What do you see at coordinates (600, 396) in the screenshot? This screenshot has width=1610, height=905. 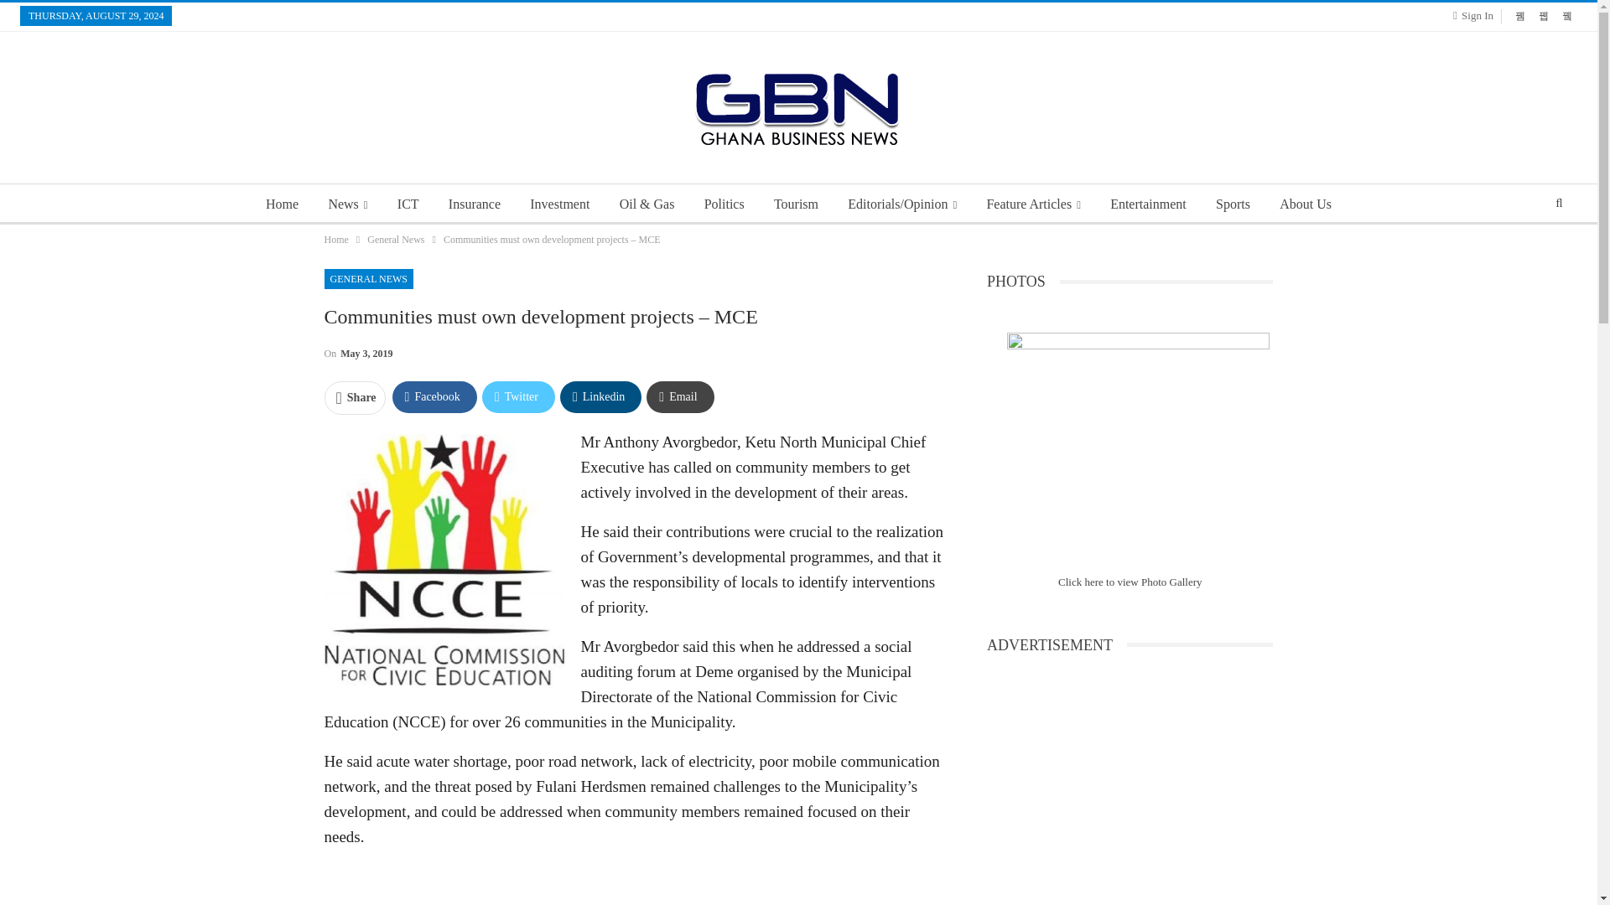 I see `Linkedin` at bounding box center [600, 396].